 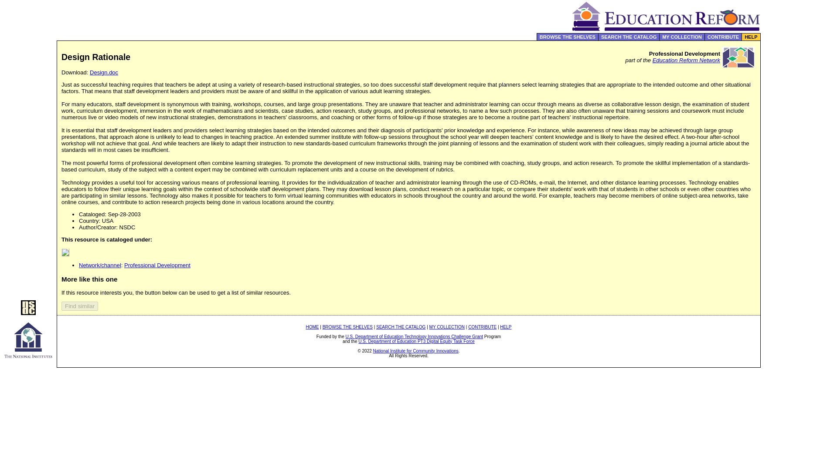 What do you see at coordinates (751, 37) in the screenshot?
I see `HELP` at bounding box center [751, 37].